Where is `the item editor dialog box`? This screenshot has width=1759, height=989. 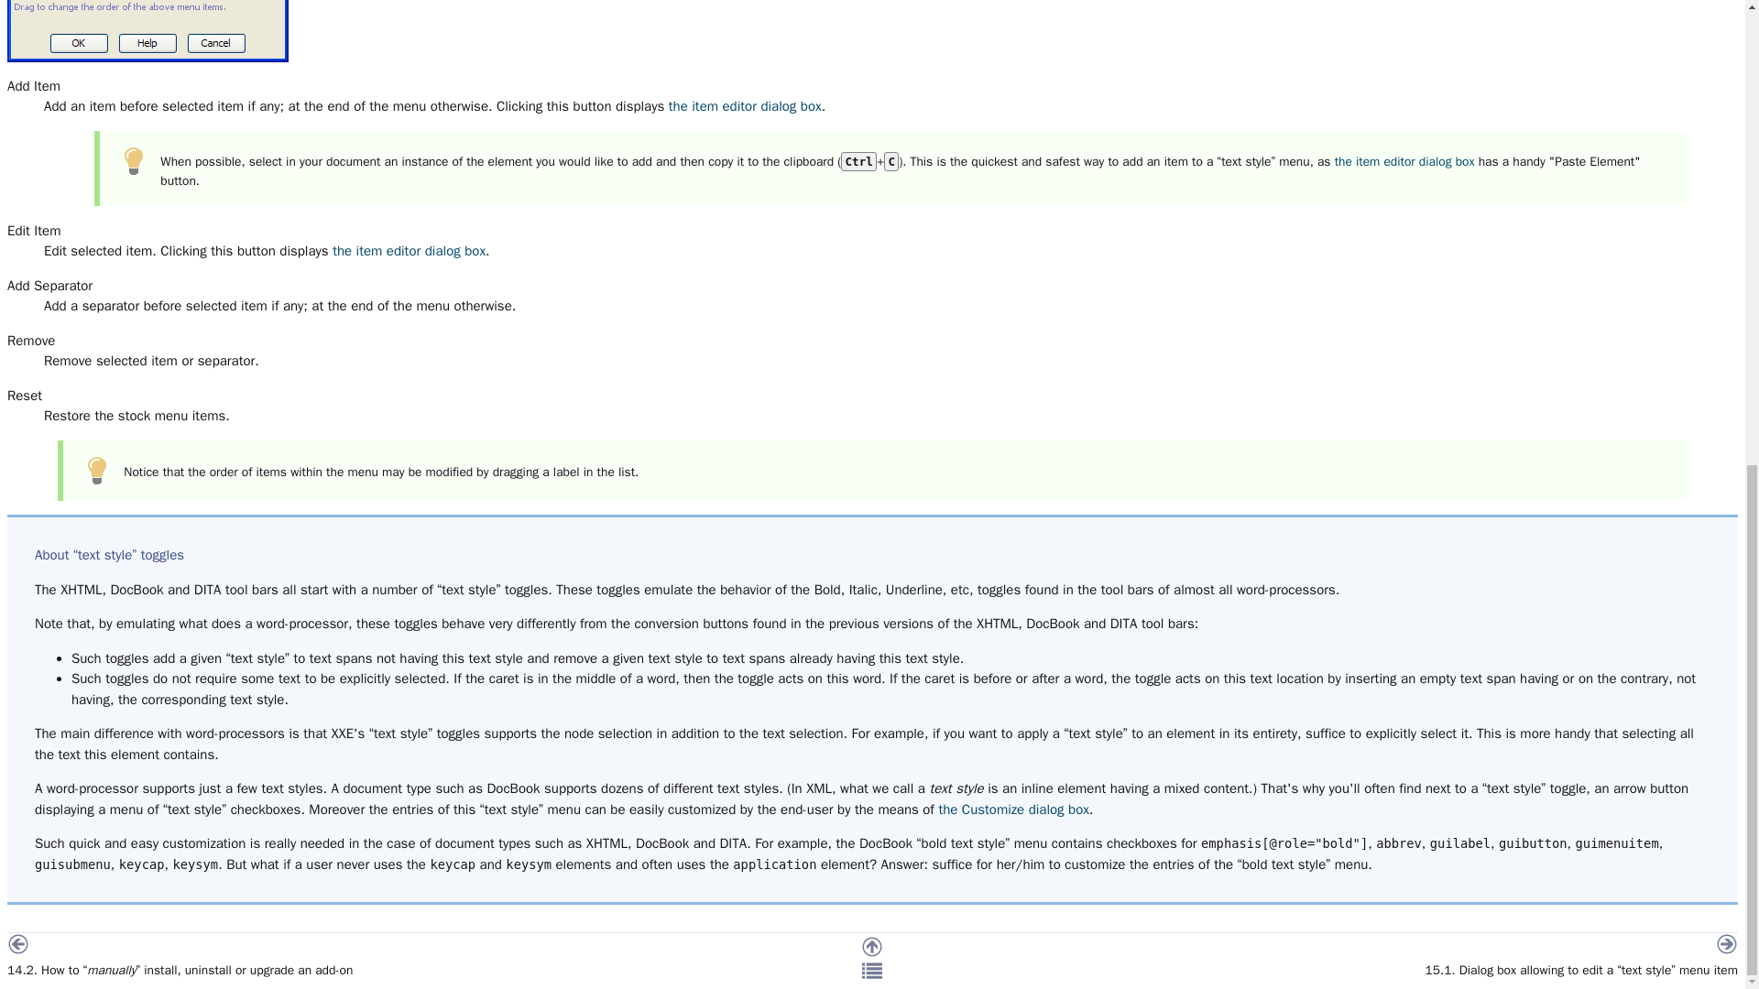 the item editor dialog box is located at coordinates (1405, 161).